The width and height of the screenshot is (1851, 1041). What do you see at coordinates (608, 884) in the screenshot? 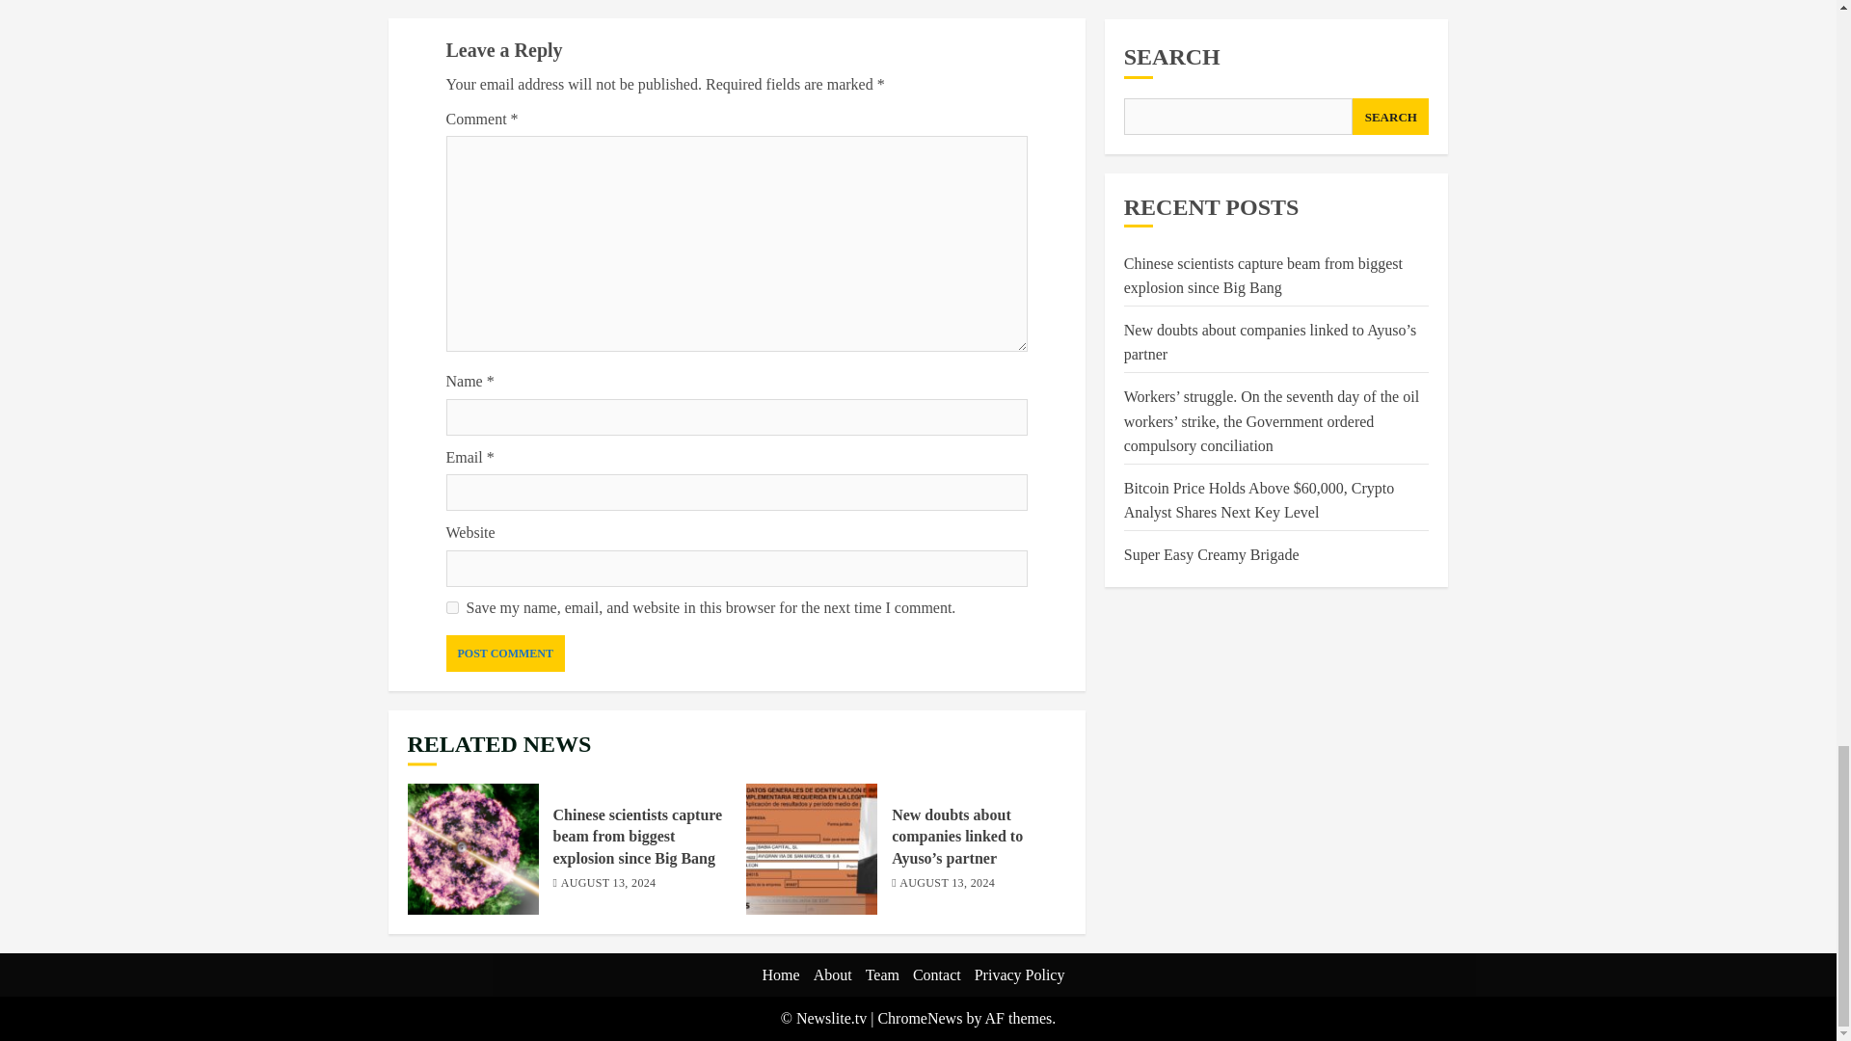
I see `AUGUST 13, 2024` at bounding box center [608, 884].